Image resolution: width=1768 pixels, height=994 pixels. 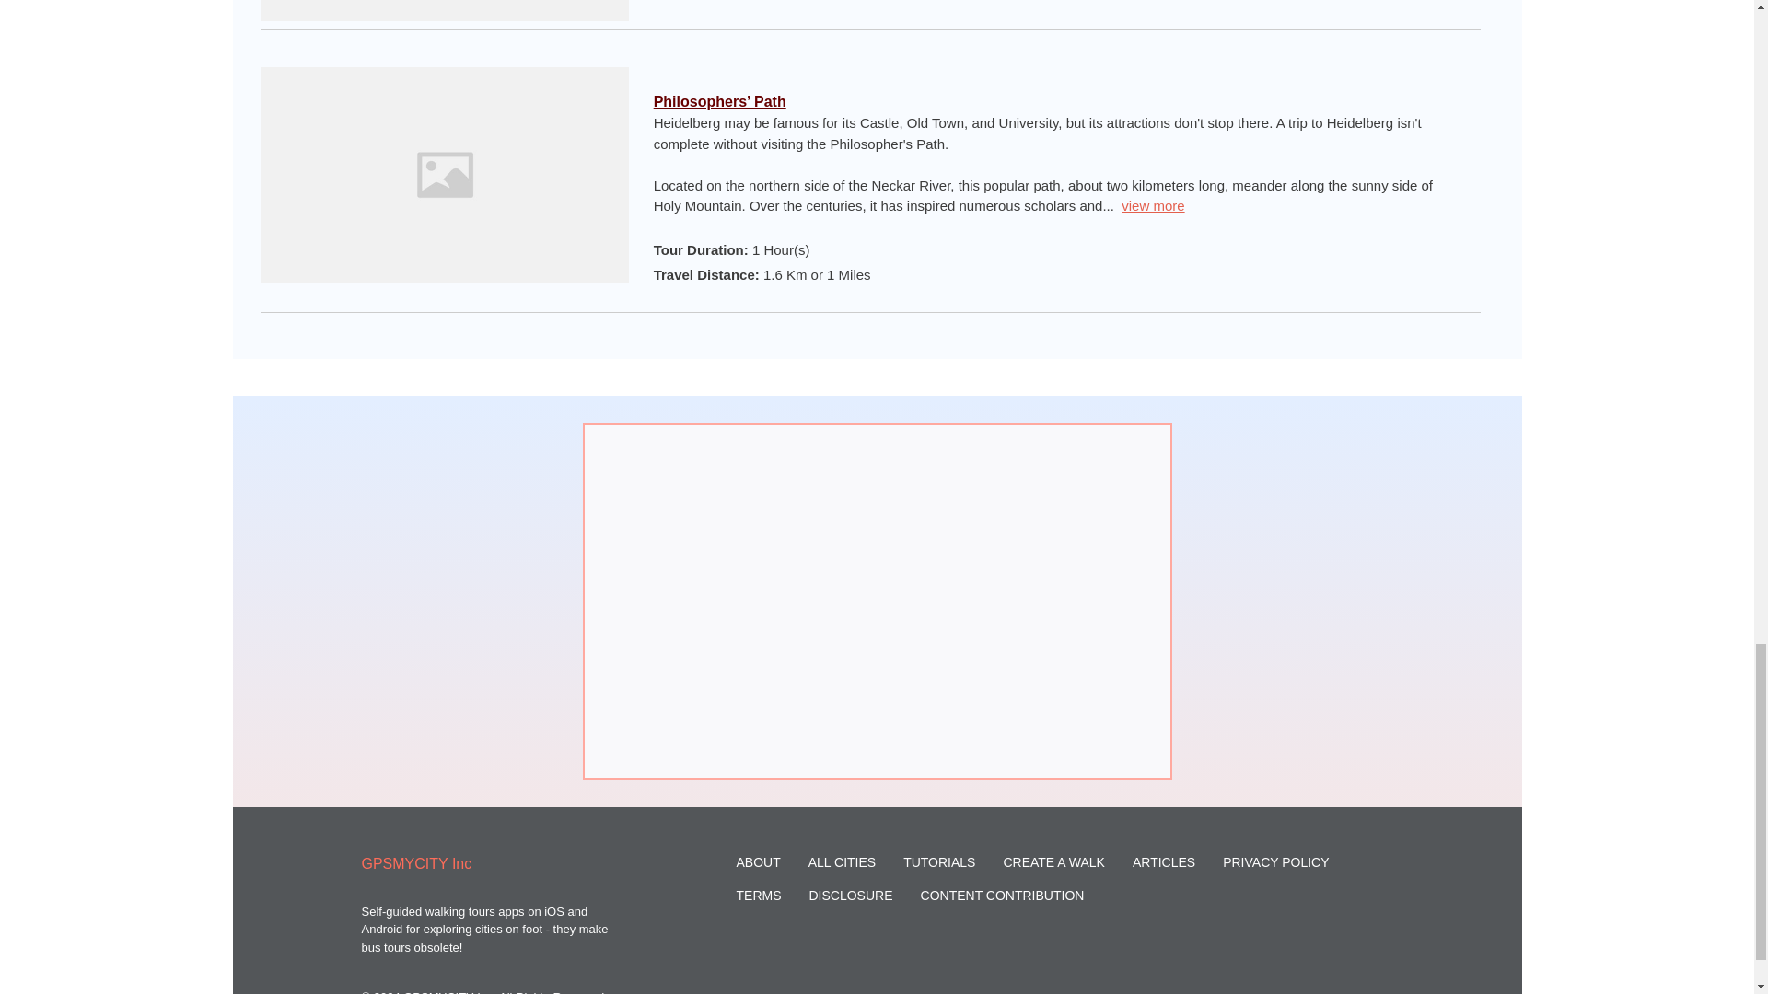 What do you see at coordinates (842, 861) in the screenshot?
I see `ALL CITIES` at bounding box center [842, 861].